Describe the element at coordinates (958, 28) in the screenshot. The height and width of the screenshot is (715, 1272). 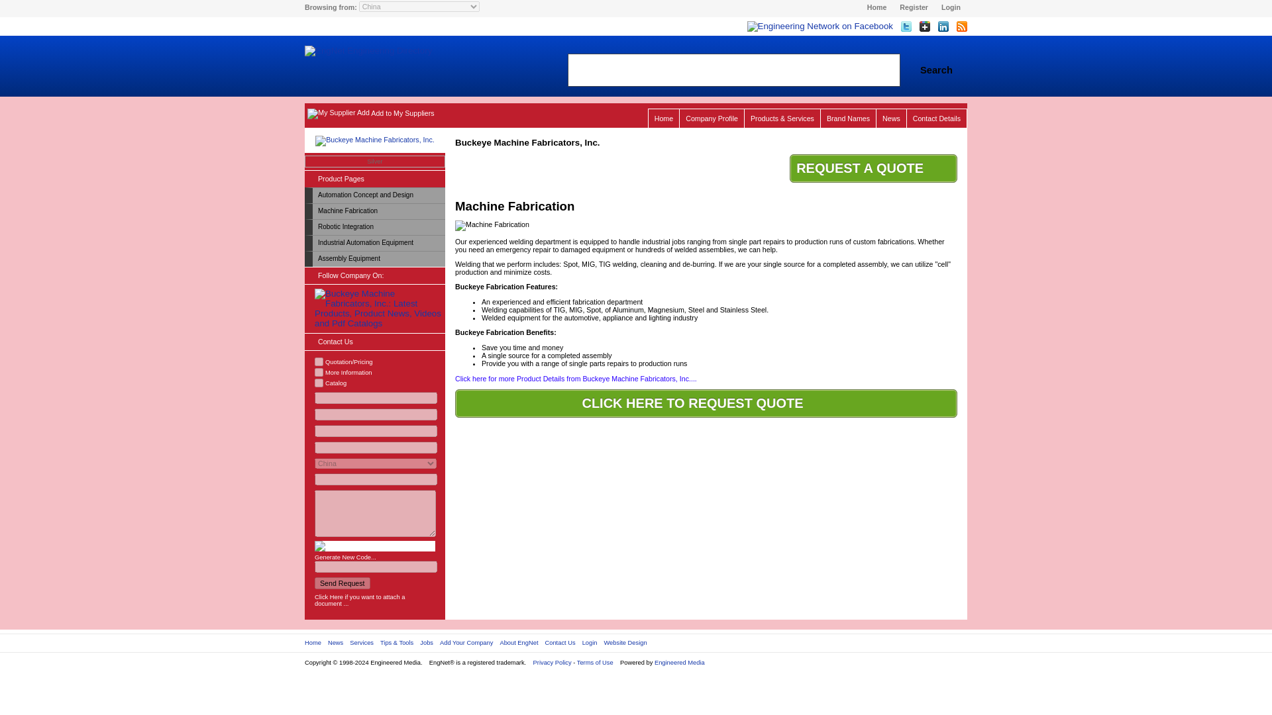
I see `RSS Feed of Latest Products and News` at that location.